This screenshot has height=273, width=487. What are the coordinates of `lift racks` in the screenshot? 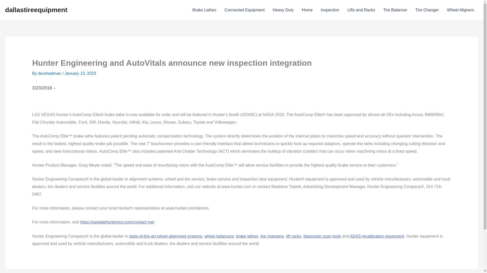 It's located at (293, 236).